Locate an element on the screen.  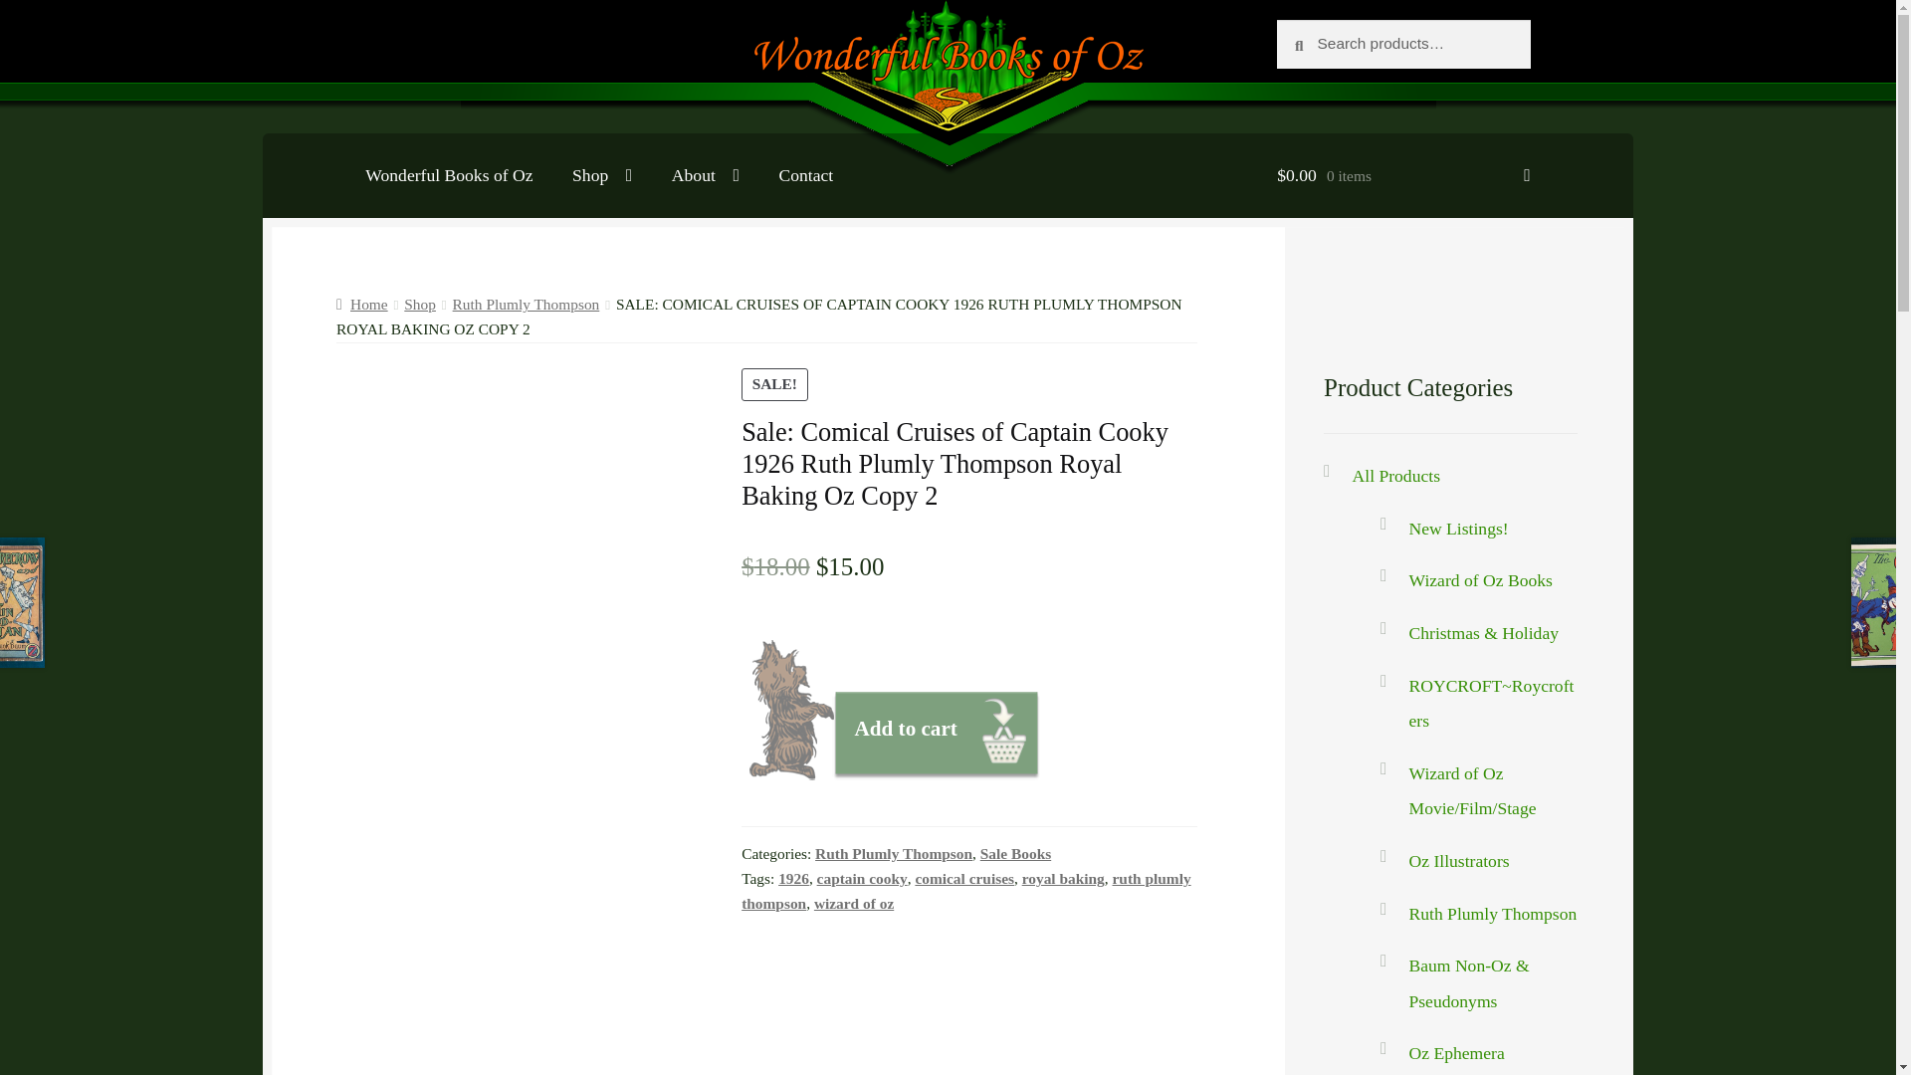
Contact is located at coordinates (805, 175).